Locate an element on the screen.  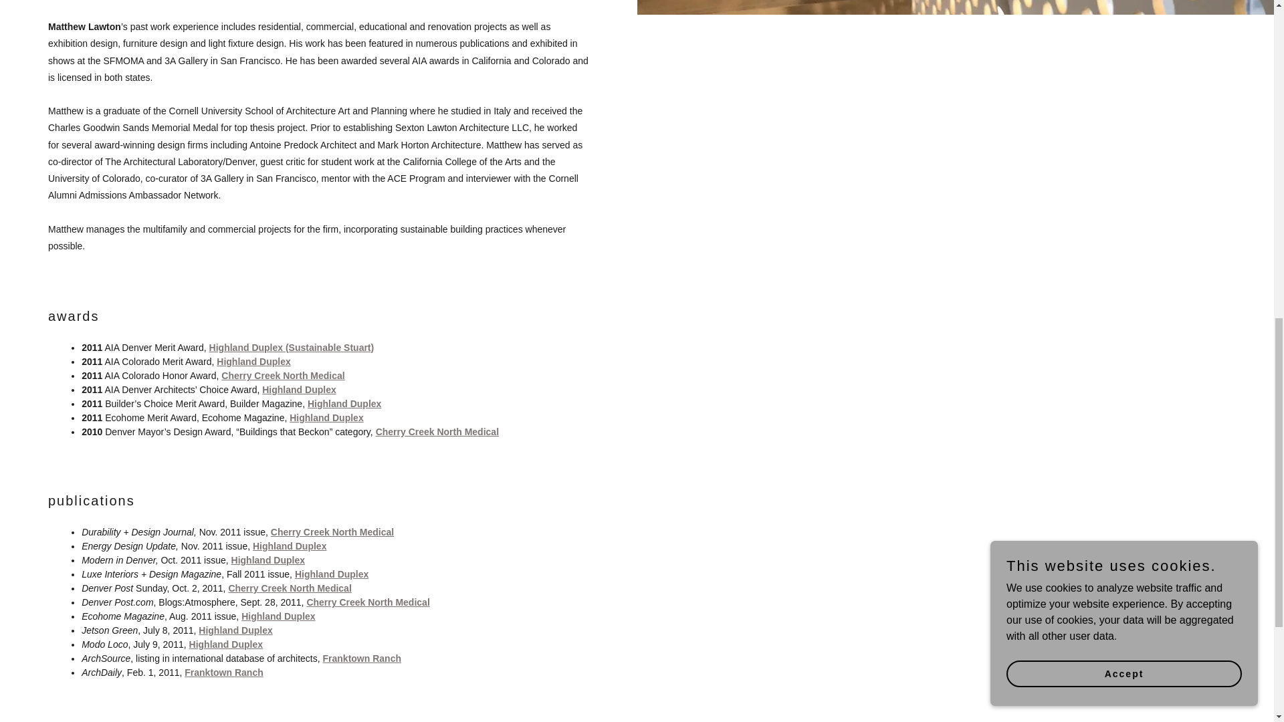
Highland Duplex is located at coordinates (289, 546).